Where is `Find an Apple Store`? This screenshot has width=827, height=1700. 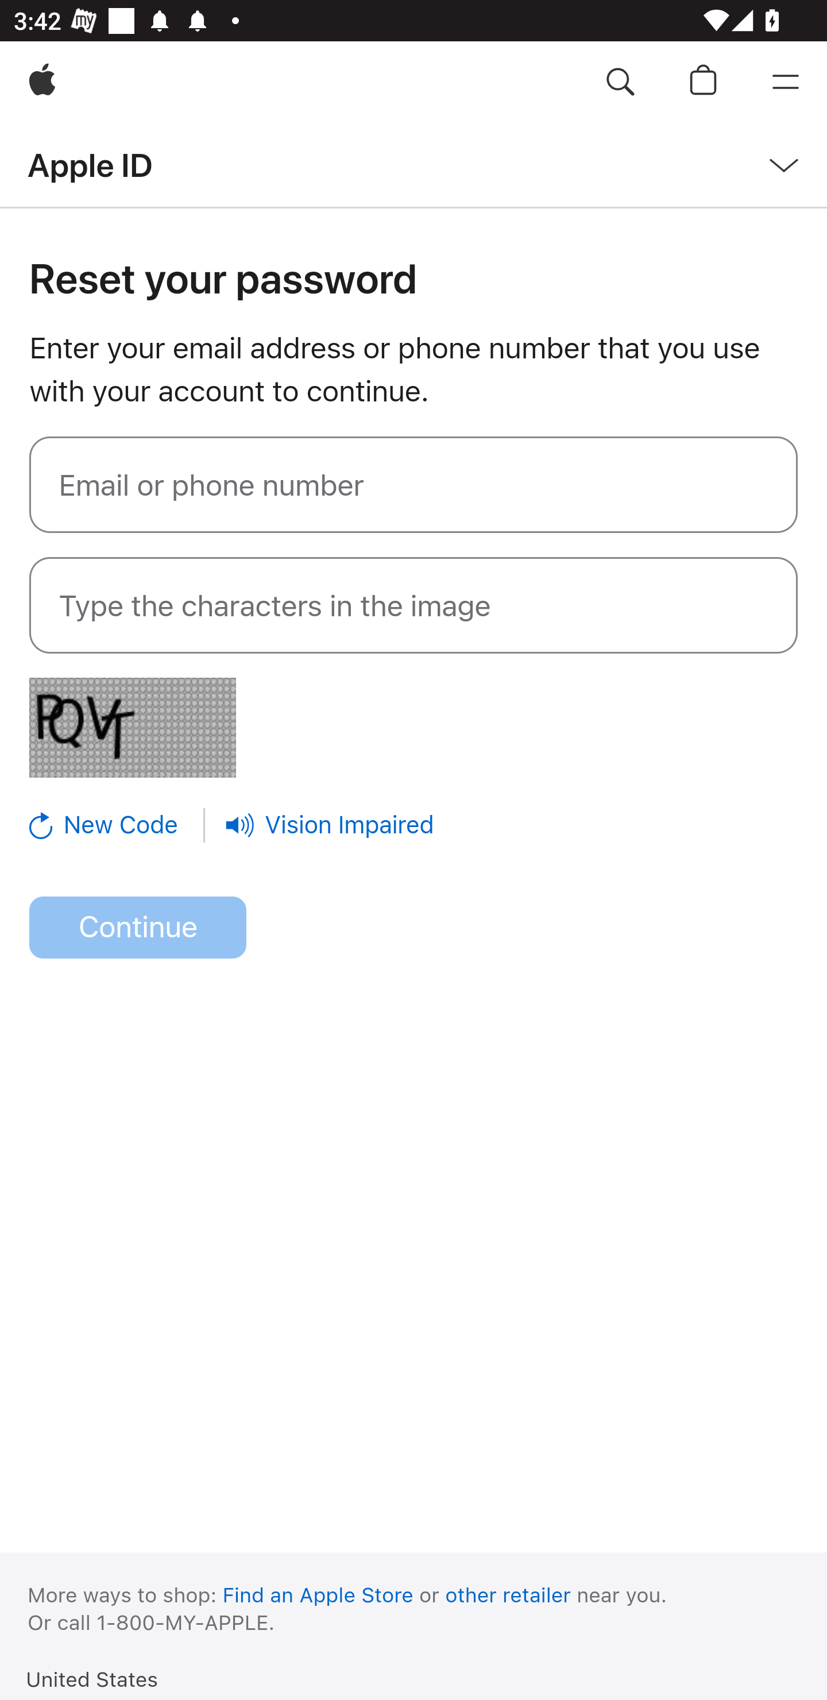
Find an Apple Store is located at coordinates (318, 1594).